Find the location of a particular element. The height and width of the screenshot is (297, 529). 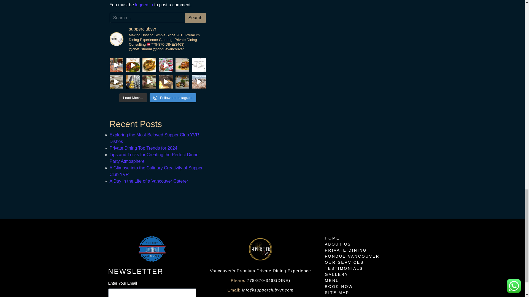

Follow on Instagram is located at coordinates (173, 98).